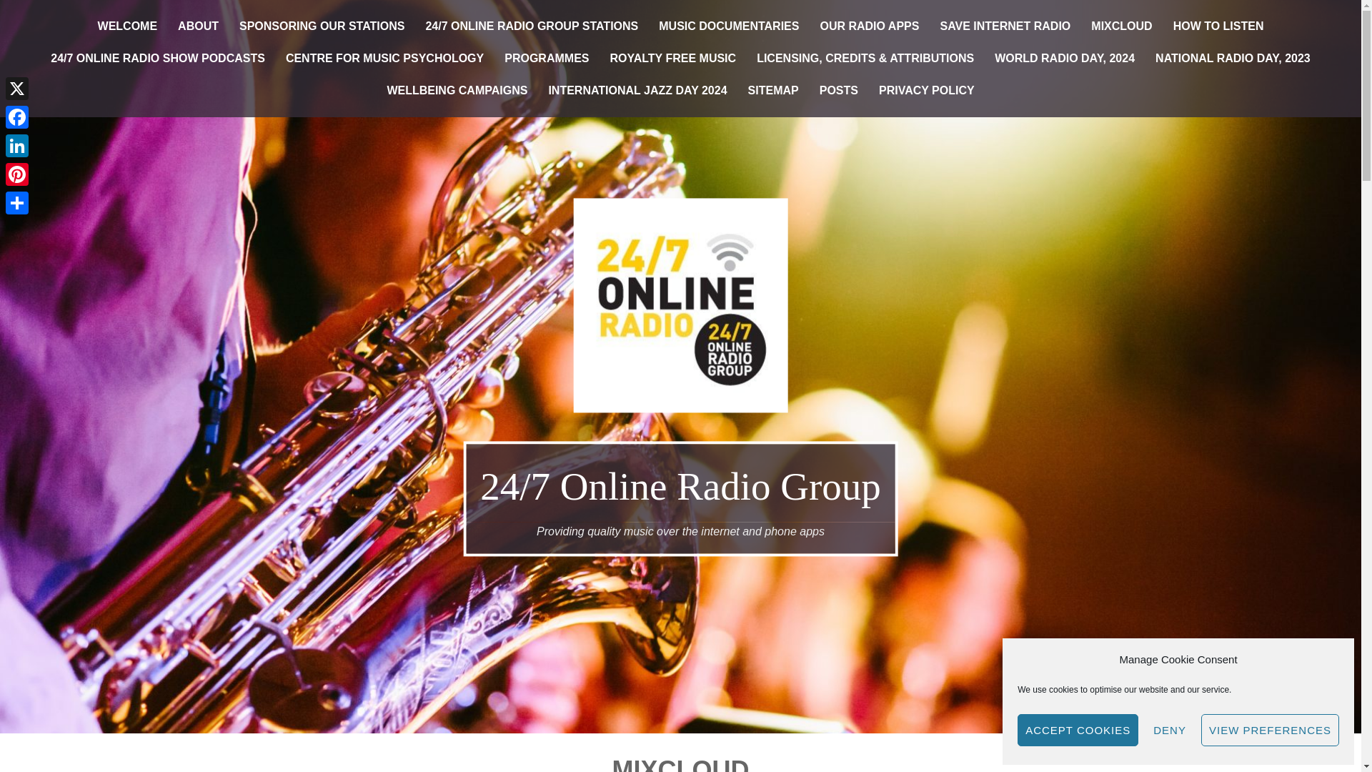 The height and width of the screenshot is (772, 1372). I want to click on ACCEPT COOKIES, so click(1078, 731).